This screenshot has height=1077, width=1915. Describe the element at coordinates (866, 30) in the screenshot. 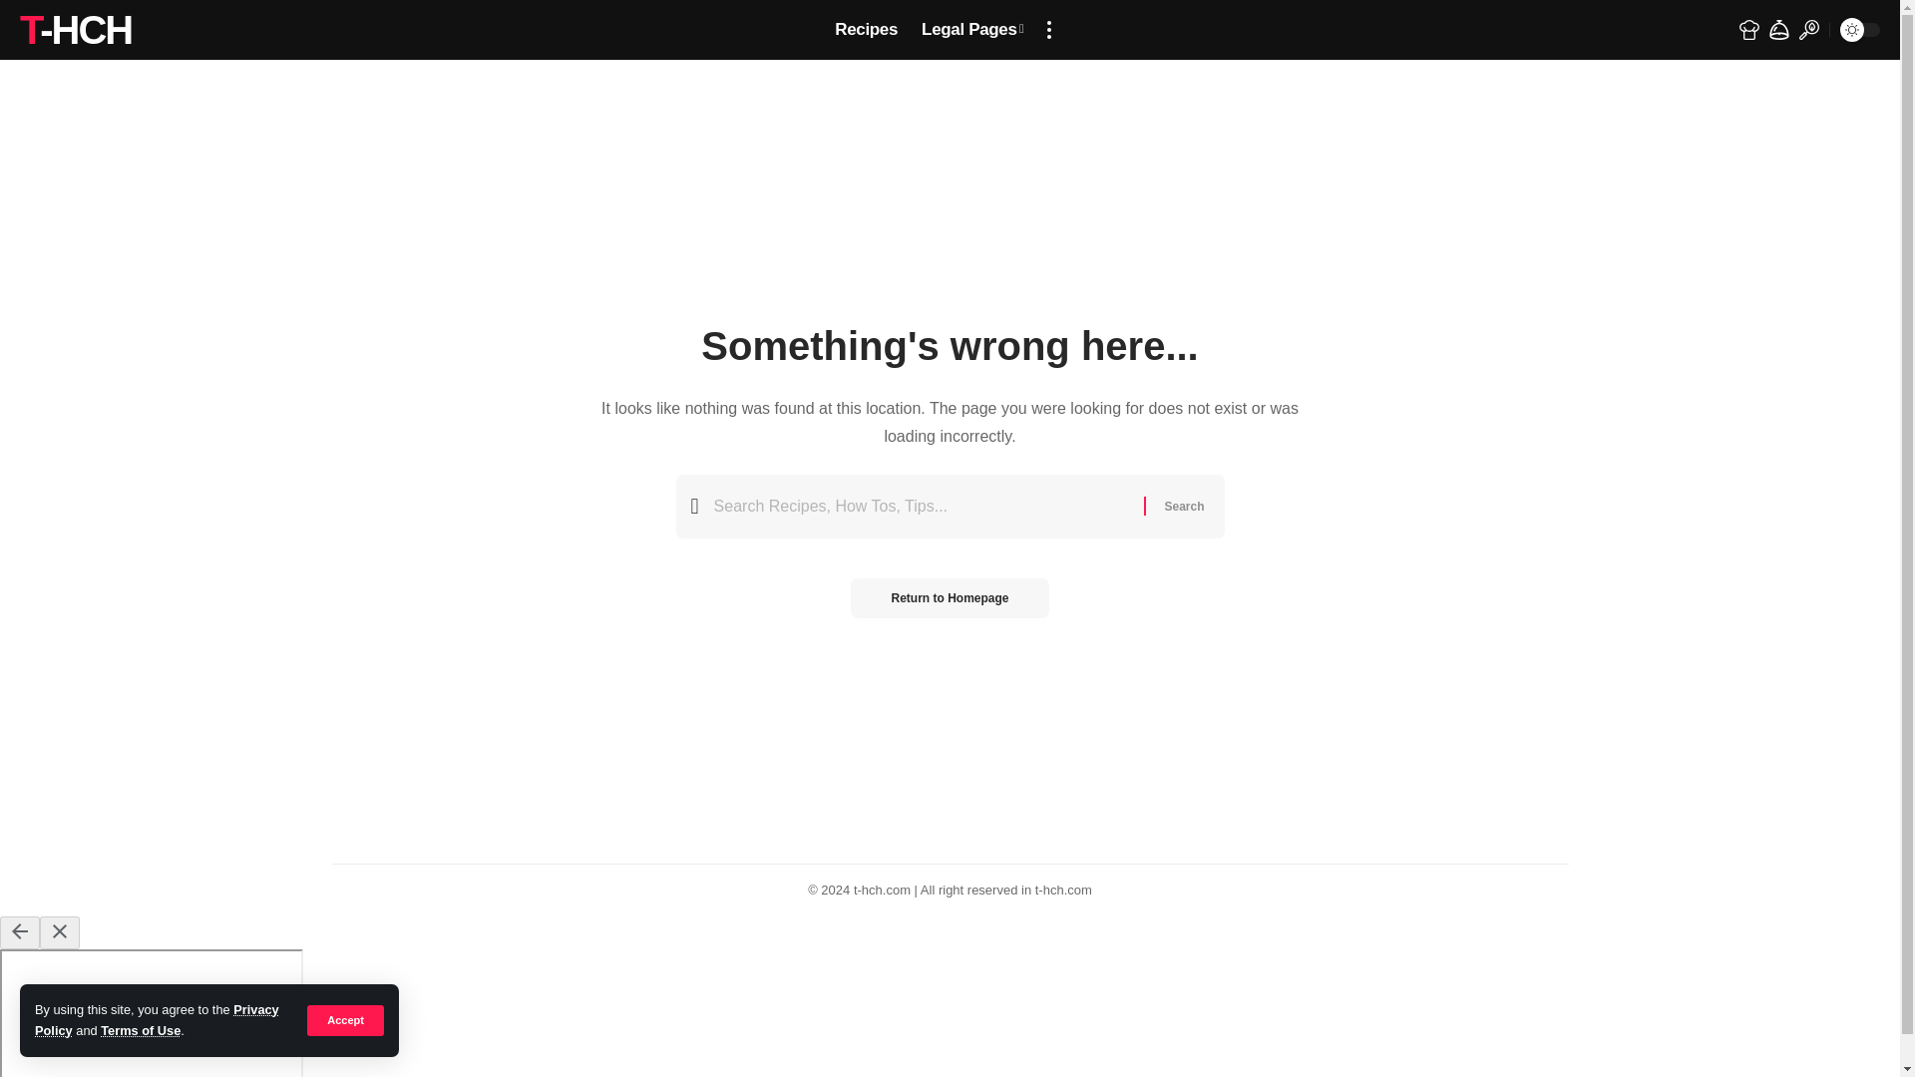

I see `Recipes` at that location.